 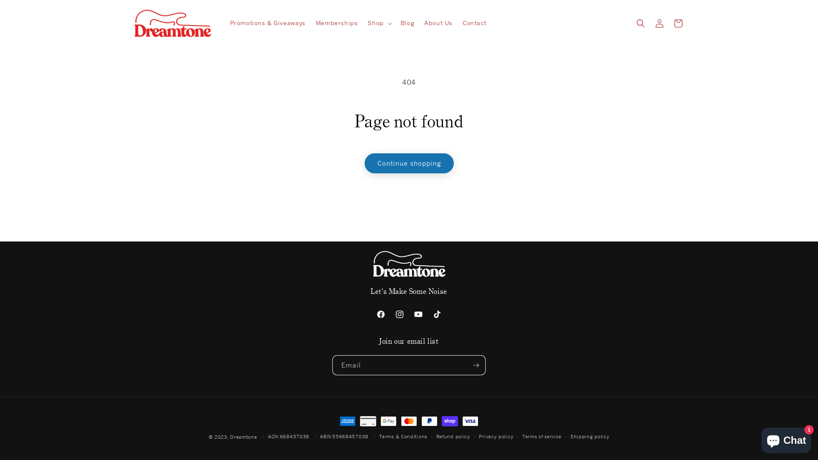 I want to click on Memberships, so click(x=337, y=23).